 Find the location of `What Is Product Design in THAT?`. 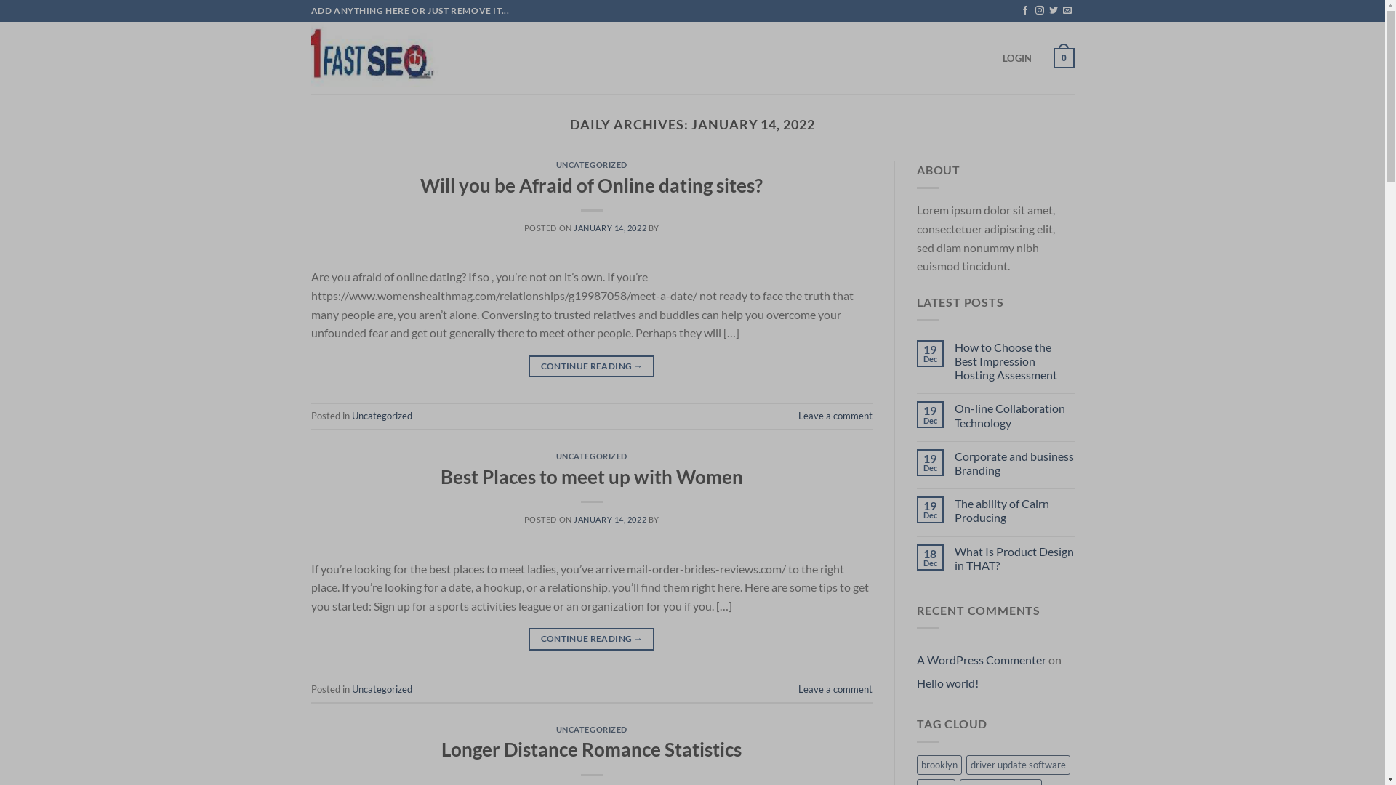

What Is Product Design in THAT? is located at coordinates (1015, 558).